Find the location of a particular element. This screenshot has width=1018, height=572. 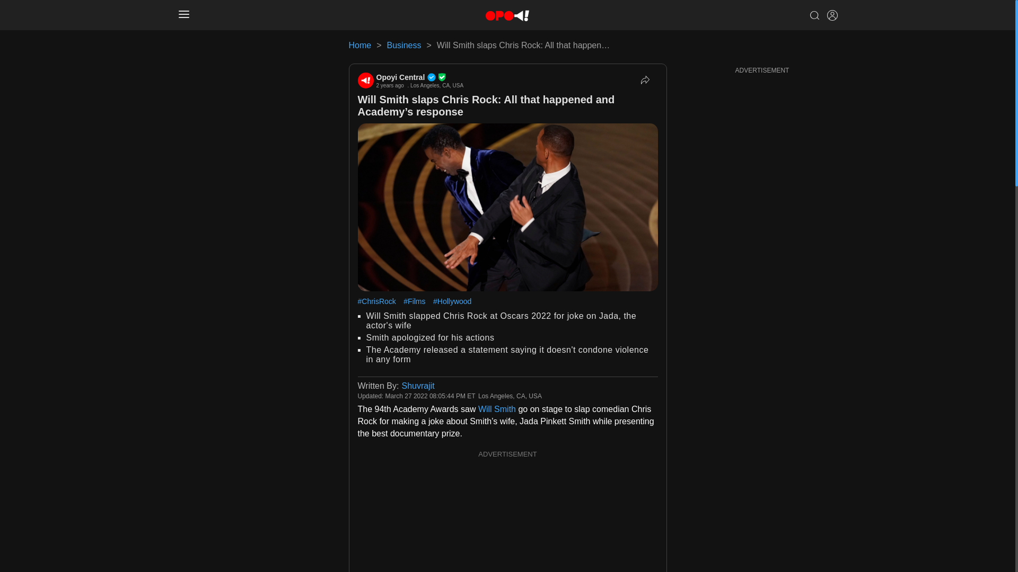

Business is located at coordinates (404, 44).